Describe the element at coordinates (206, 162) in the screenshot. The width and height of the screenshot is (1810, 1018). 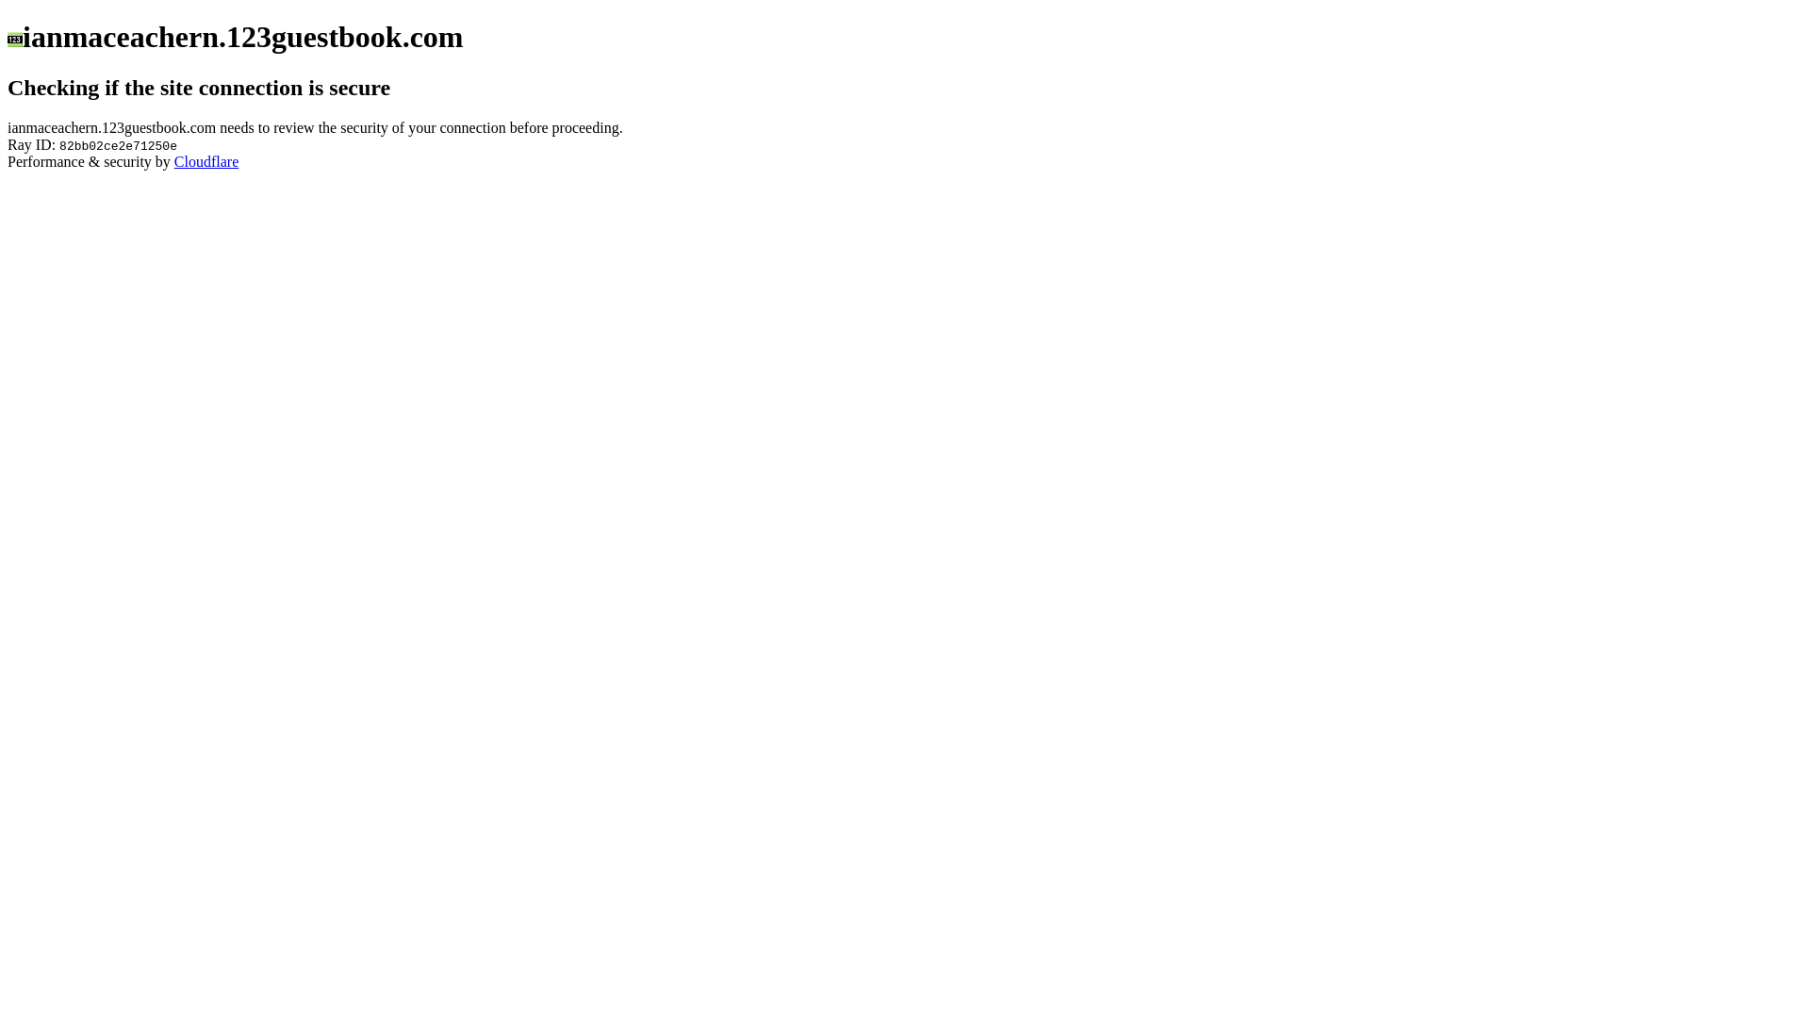
I see `Cloudflare` at that location.